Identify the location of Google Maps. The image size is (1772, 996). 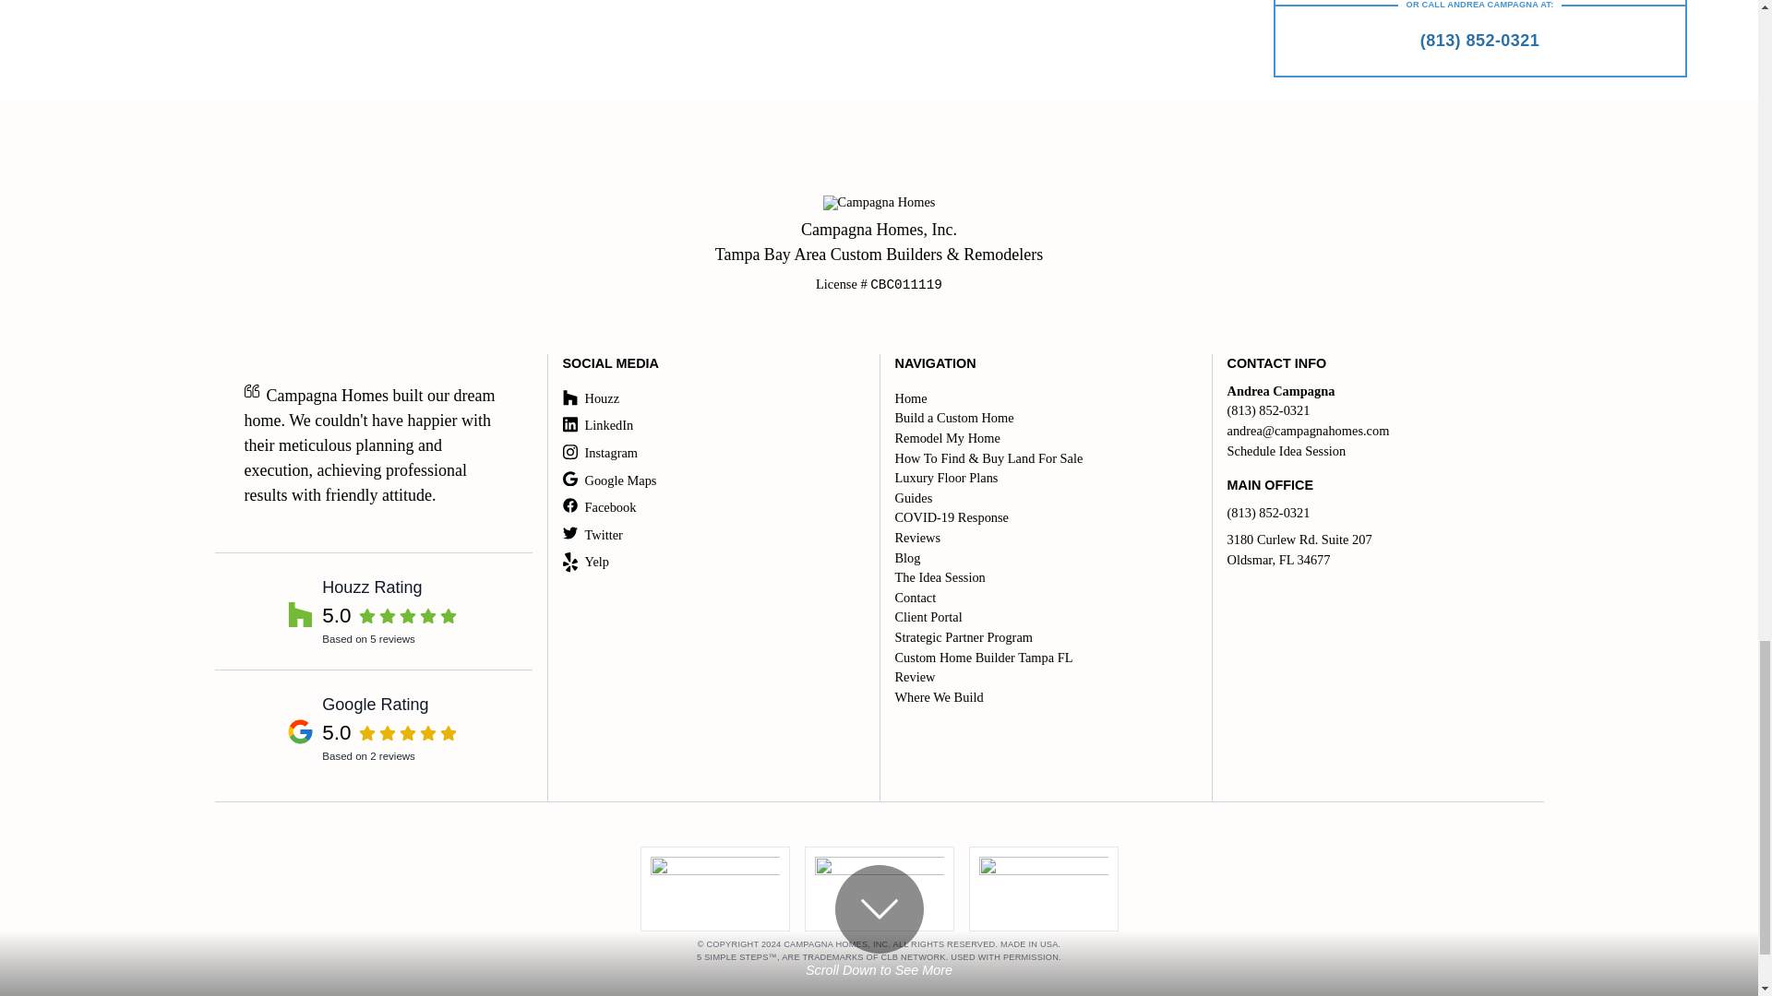
(711, 398).